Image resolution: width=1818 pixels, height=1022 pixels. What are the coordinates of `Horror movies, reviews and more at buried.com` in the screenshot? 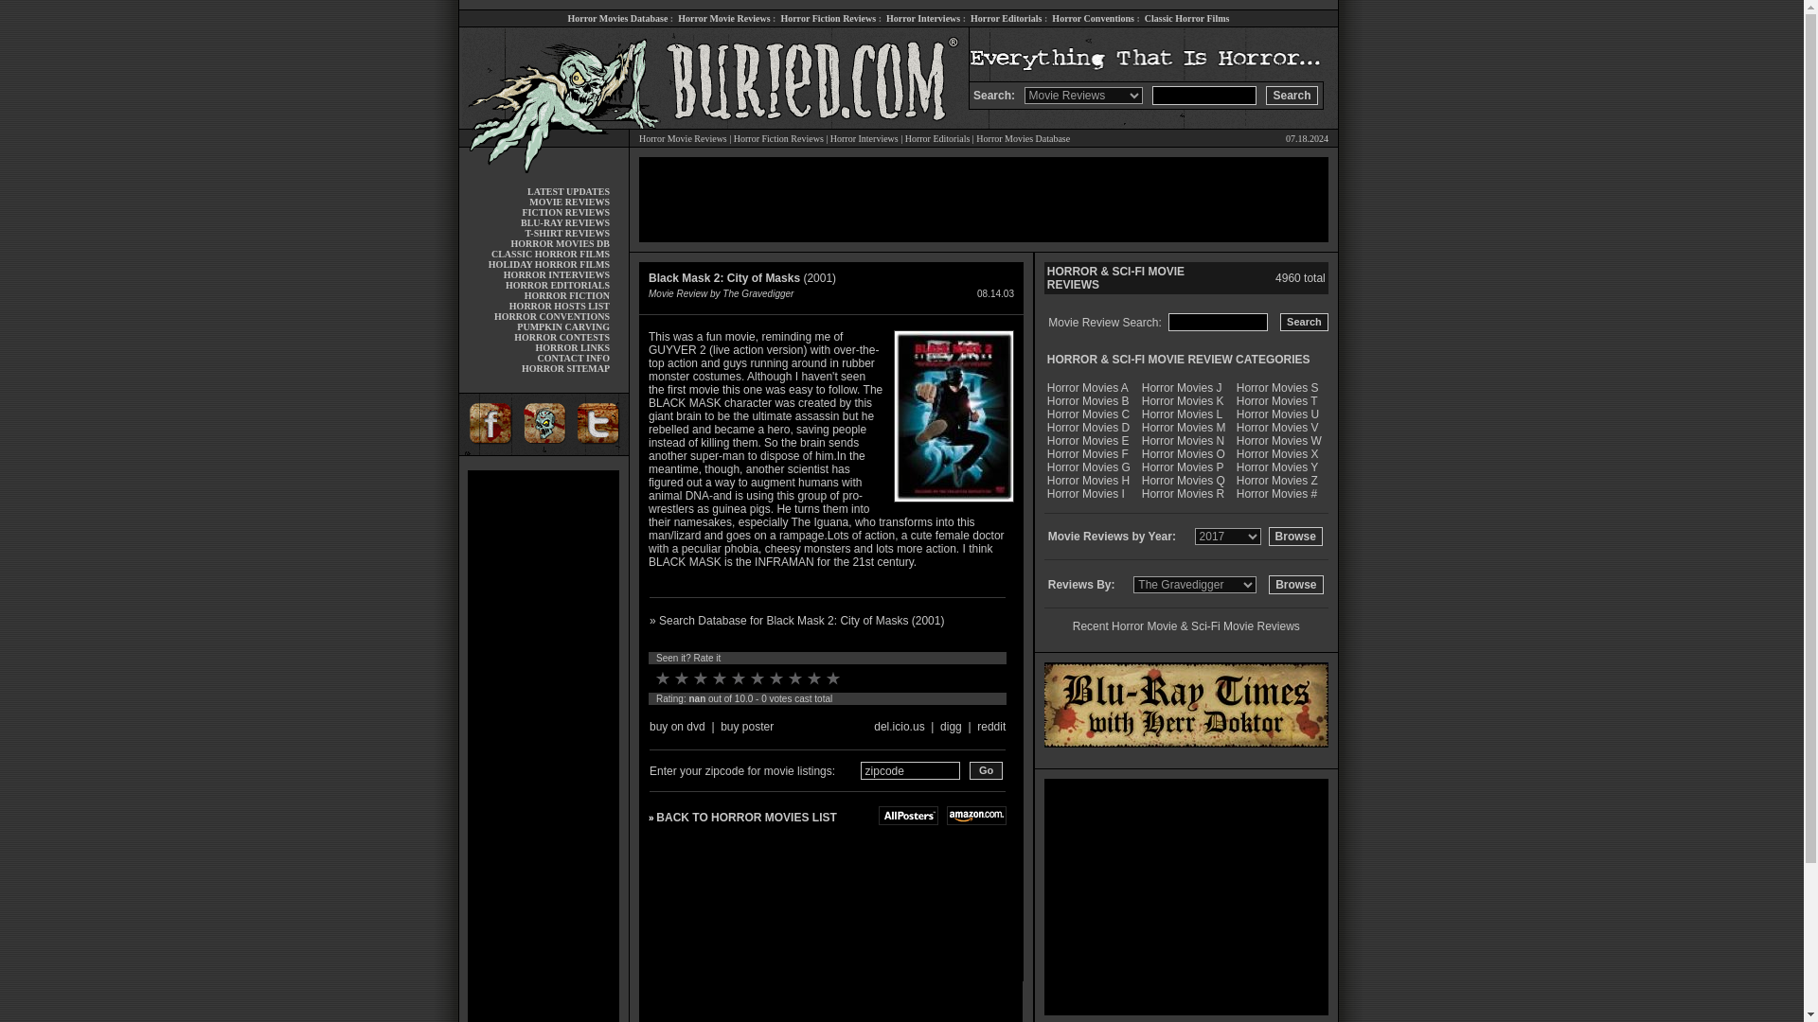 It's located at (544, 55).